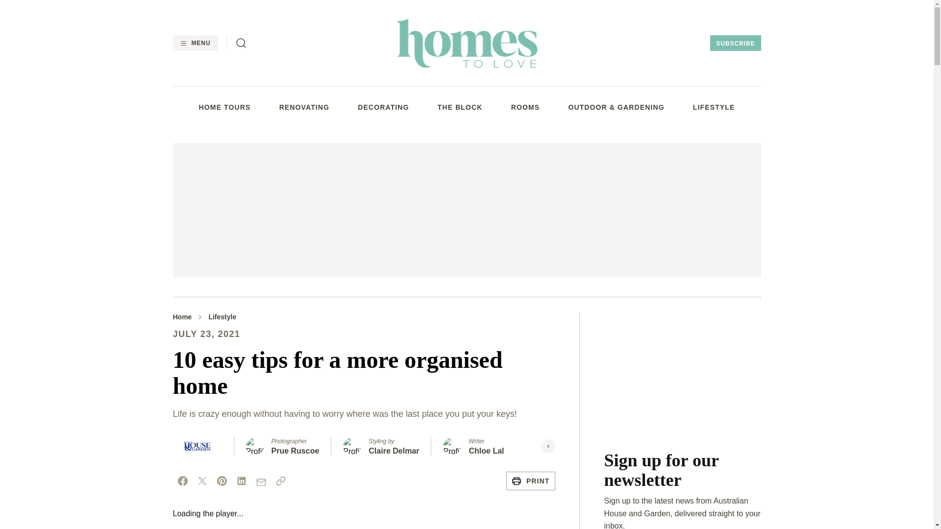 The image size is (941, 529). Describe the element at coordinates (460, 107) in the screenshot. I see `THE BLOCK` at that location.